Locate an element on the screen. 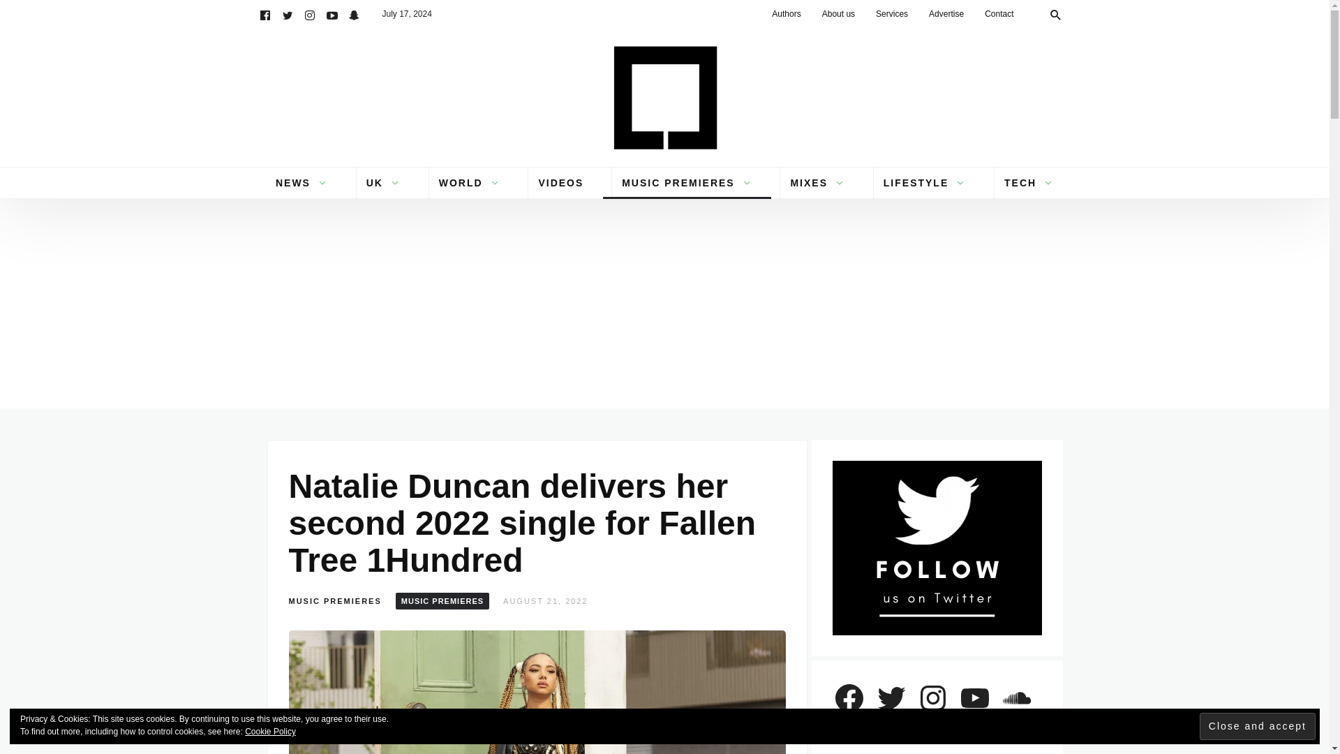 The height and width of the screenshot is (754, 1340). Authors is located at coordinates (786, 14).